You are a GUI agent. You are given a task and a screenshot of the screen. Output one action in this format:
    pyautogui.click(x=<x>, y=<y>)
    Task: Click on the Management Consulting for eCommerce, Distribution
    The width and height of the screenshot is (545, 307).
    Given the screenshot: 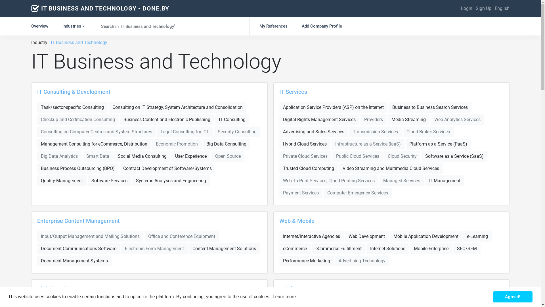 What is the action you would take?
    pyautogui.click(x=94, y=144)
    